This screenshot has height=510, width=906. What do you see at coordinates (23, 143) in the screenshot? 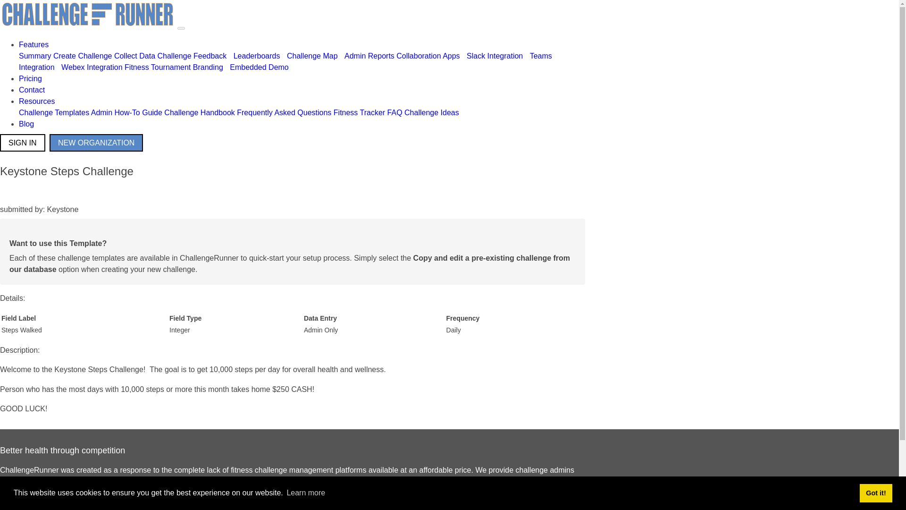
I see `SIGN IN` at bounding box center [23, 143].